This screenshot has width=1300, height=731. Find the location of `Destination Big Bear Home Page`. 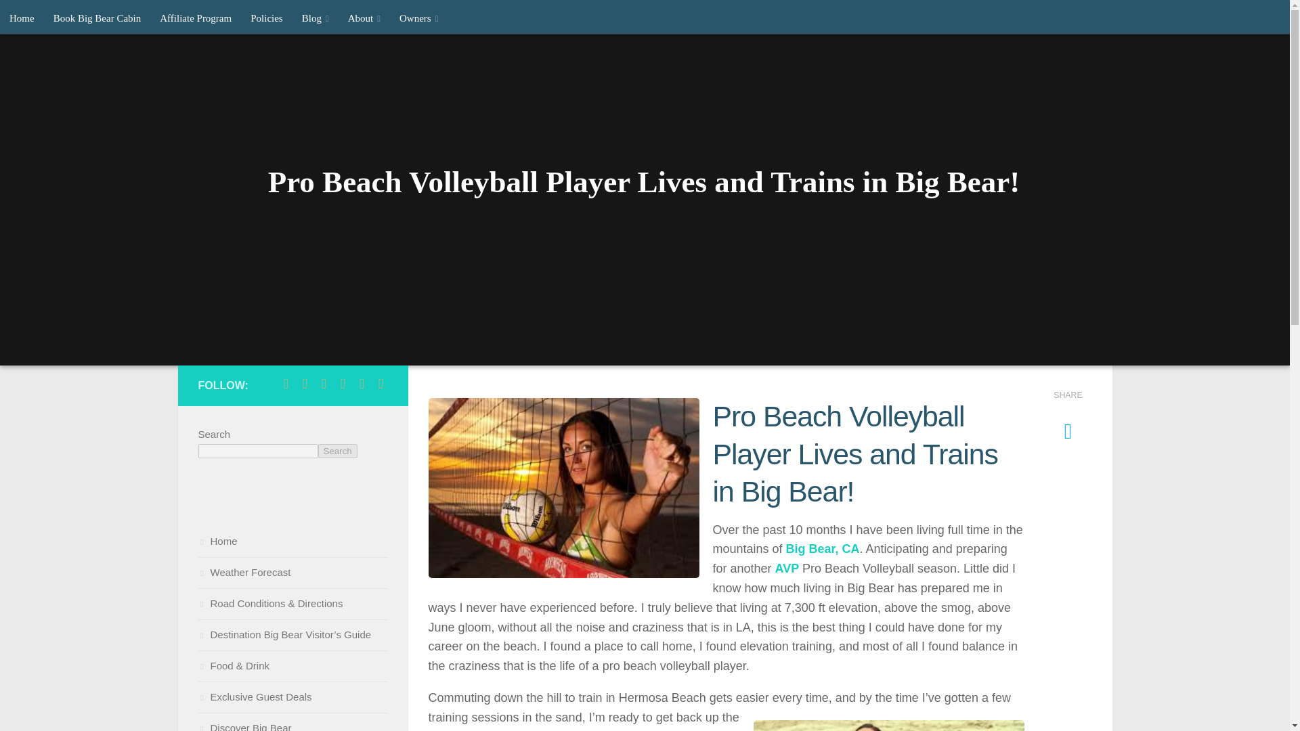

Destination Big Bear Home Page is located at coordinates (22, 18).